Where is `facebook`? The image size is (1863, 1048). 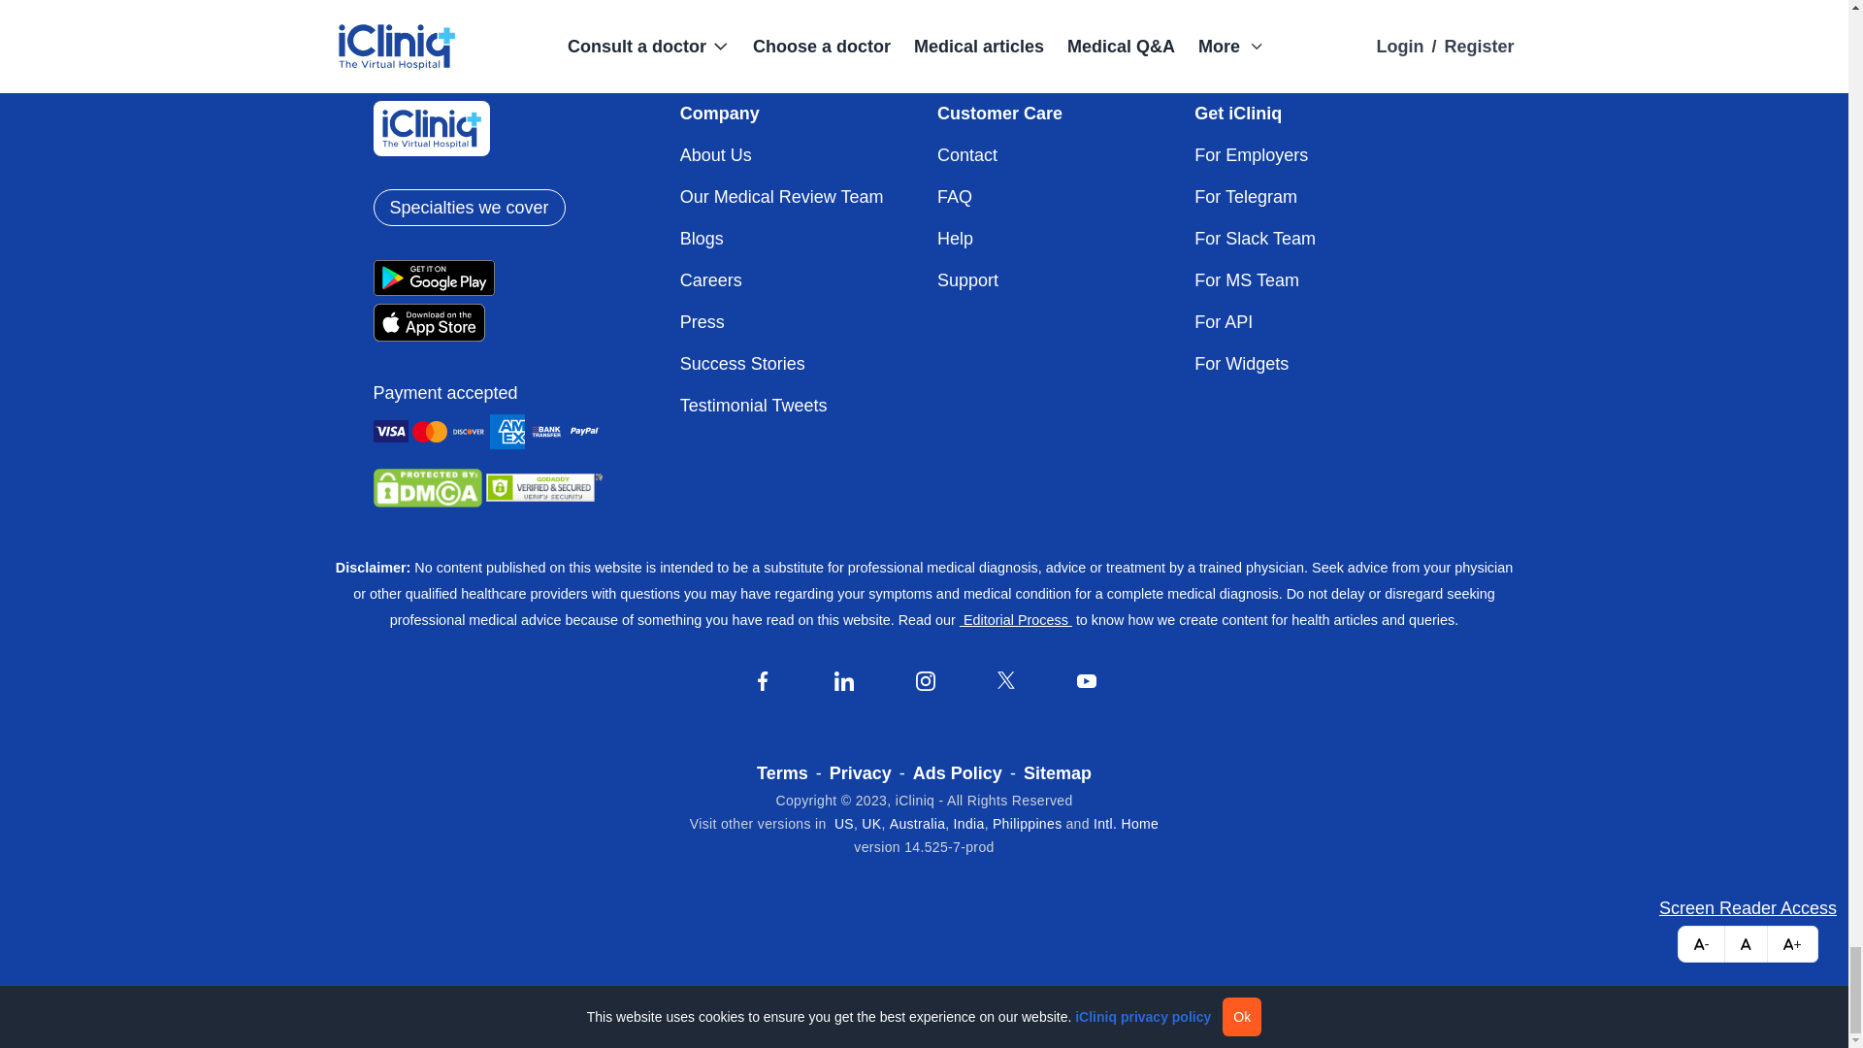
facebook is located at coordinates (763, 681).